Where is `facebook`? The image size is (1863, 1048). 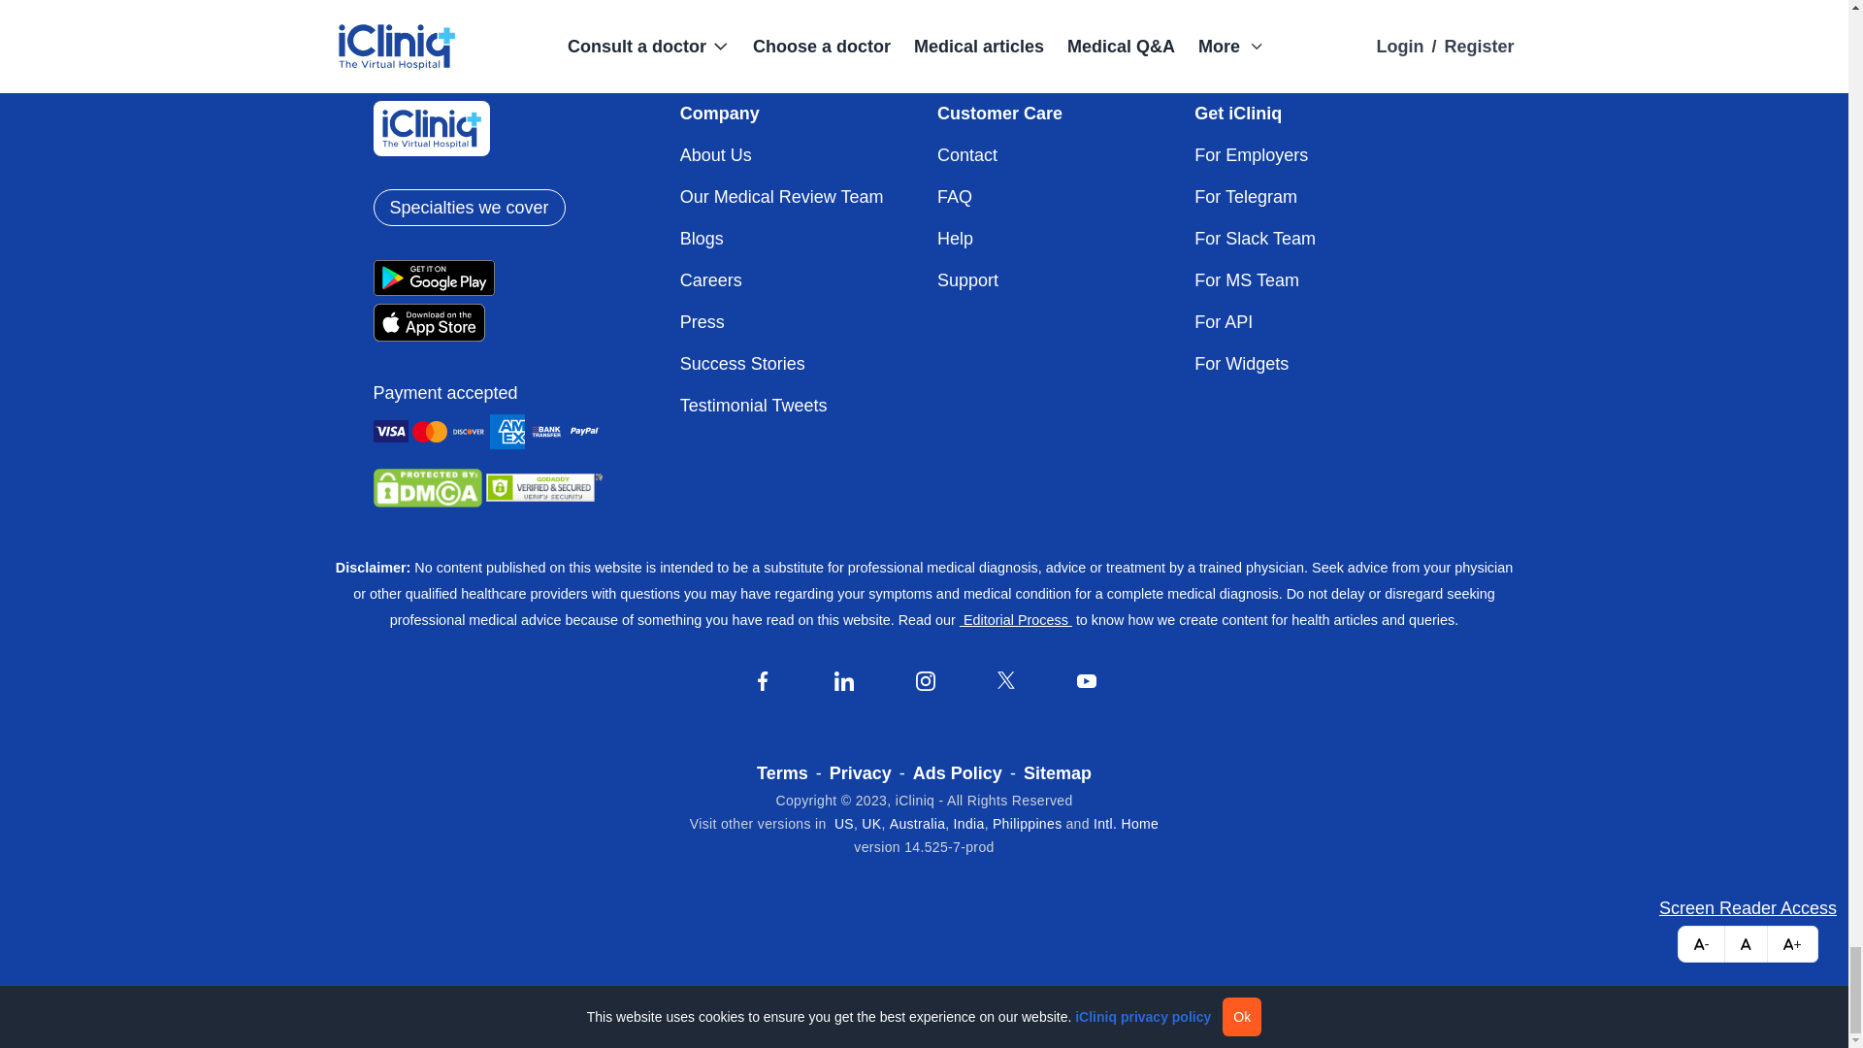
facebook is located at coordinates (763, 681).